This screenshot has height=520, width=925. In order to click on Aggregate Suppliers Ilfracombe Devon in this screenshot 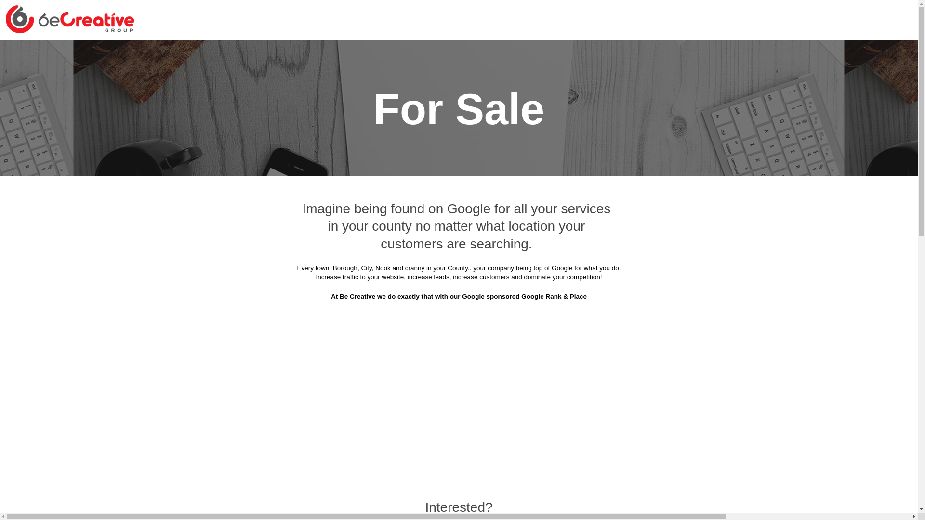, I will do `click(397, 244)`.